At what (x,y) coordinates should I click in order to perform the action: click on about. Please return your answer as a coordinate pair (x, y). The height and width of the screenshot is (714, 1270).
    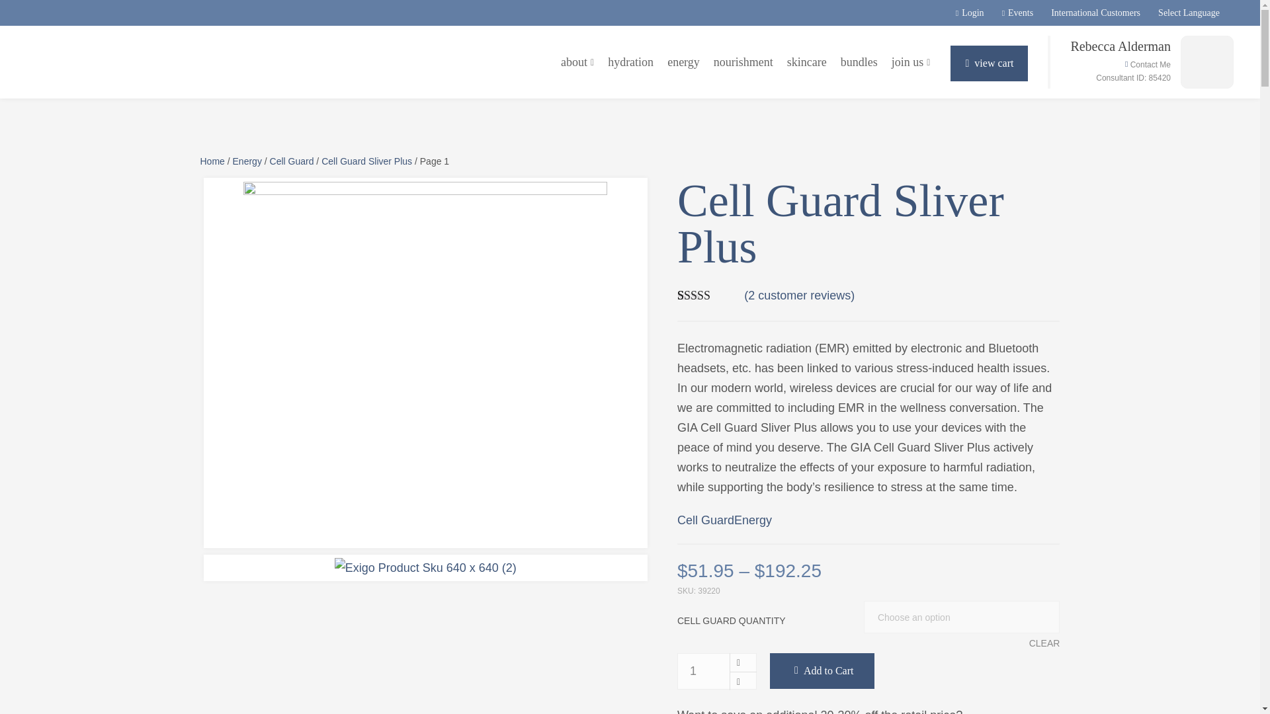
    Looking at the image, I should click on (577, 62).